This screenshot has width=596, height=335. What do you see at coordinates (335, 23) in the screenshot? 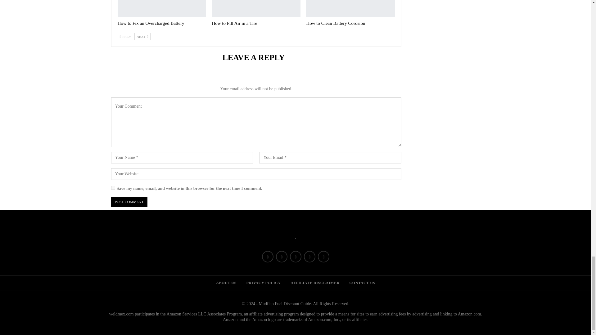
I see `How to Clean Battery Corosion` at bounding box center [335, 23].